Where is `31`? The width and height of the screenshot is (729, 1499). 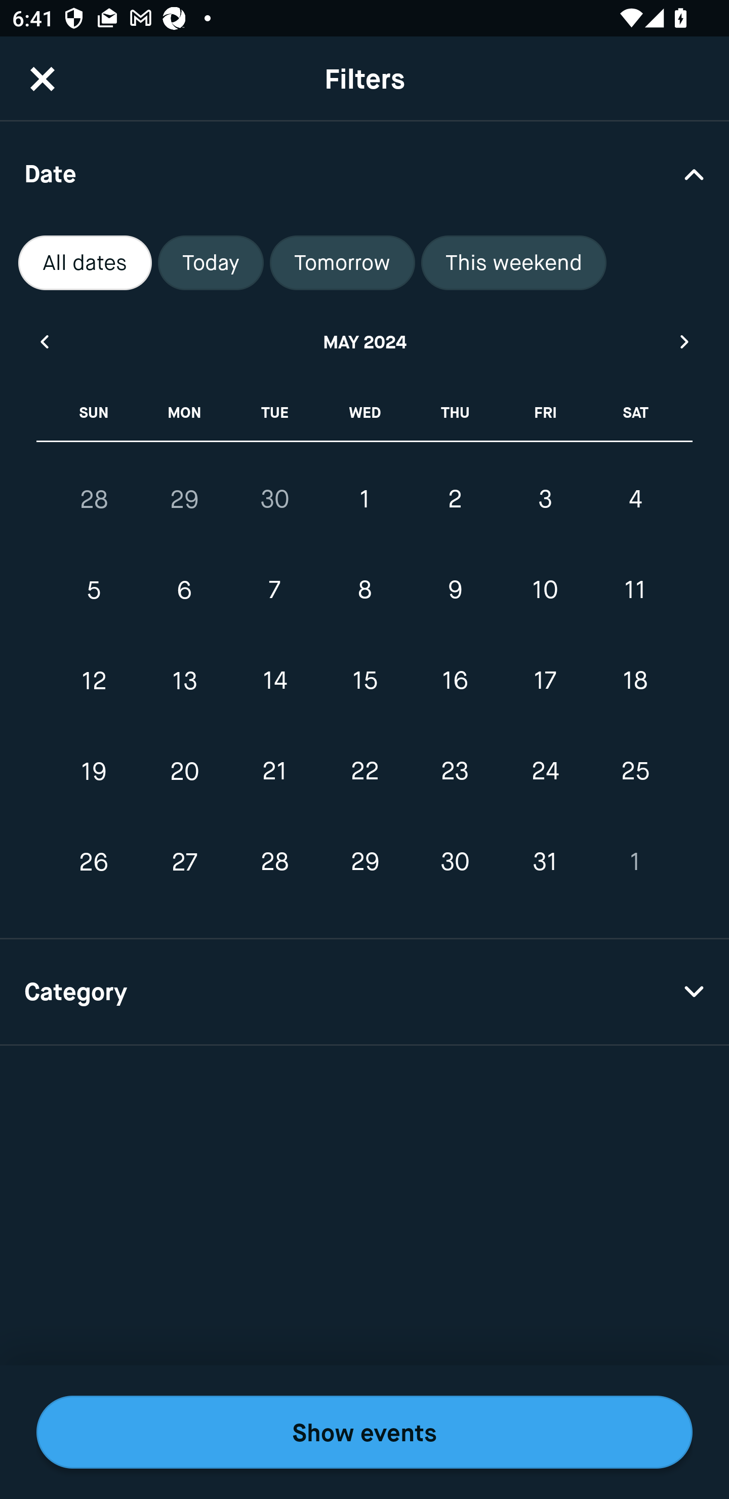 31 is located at coordinates (545, 862).